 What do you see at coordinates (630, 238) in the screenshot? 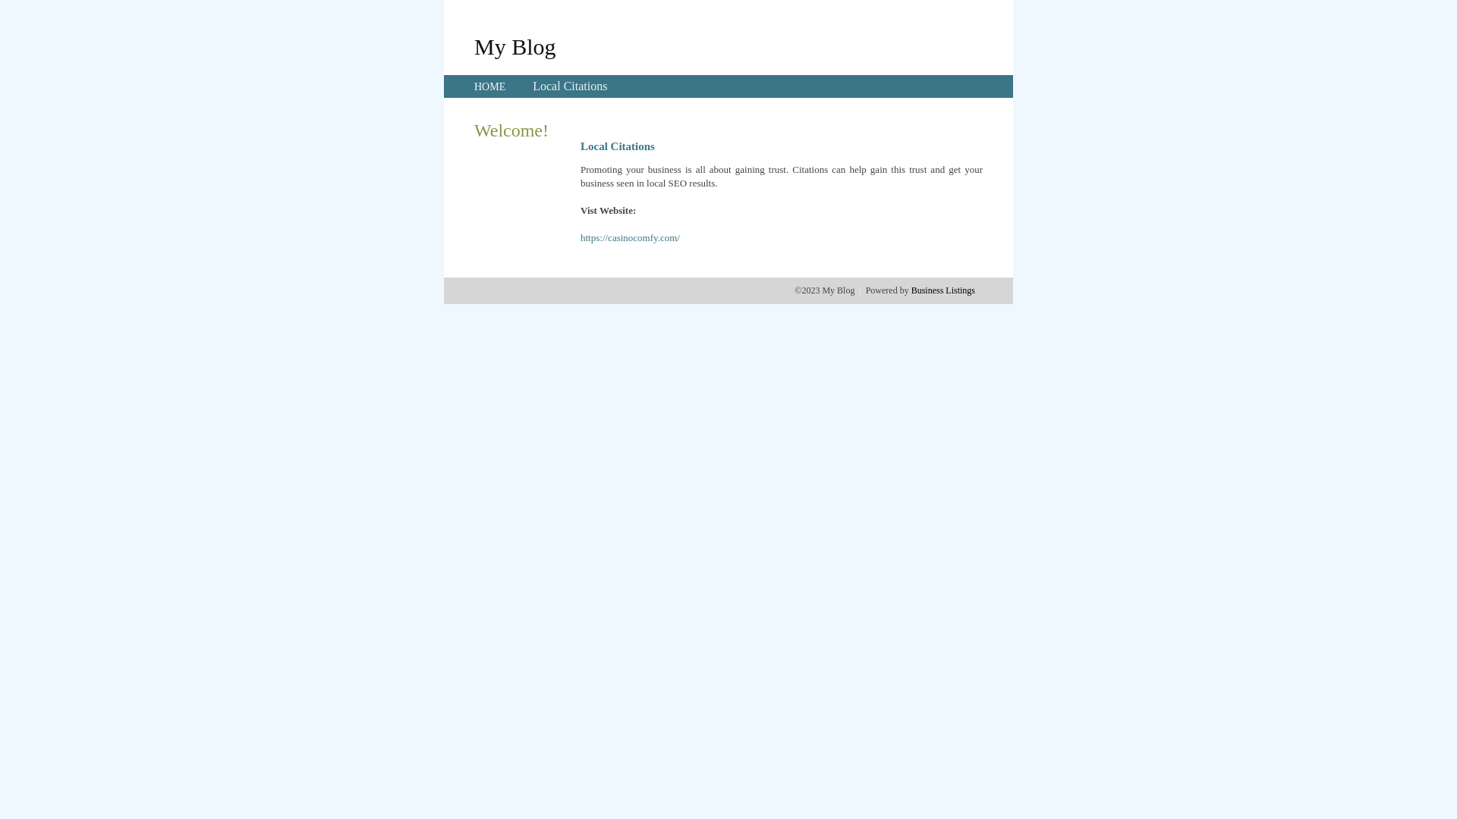
I see `https://casinocomfy.com/` at bounding box center [630, 238].